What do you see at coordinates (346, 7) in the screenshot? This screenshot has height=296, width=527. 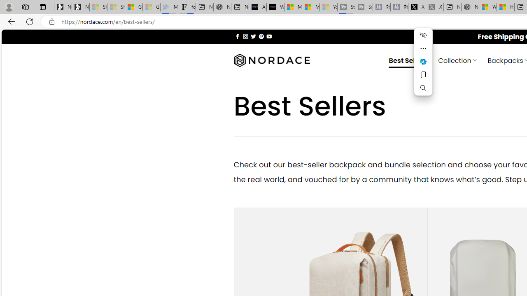 I see `Streaming Coverage | T3 - Sleeping` at bounding box center [346, 7].